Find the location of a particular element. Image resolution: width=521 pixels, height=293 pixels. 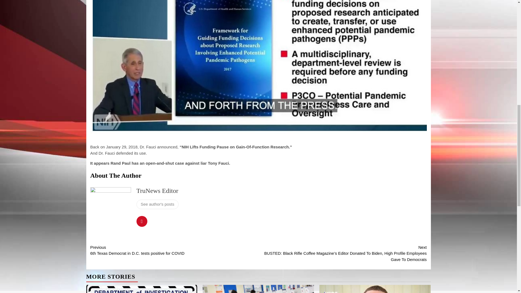

See author's posts is located at coordinates (157, 204).